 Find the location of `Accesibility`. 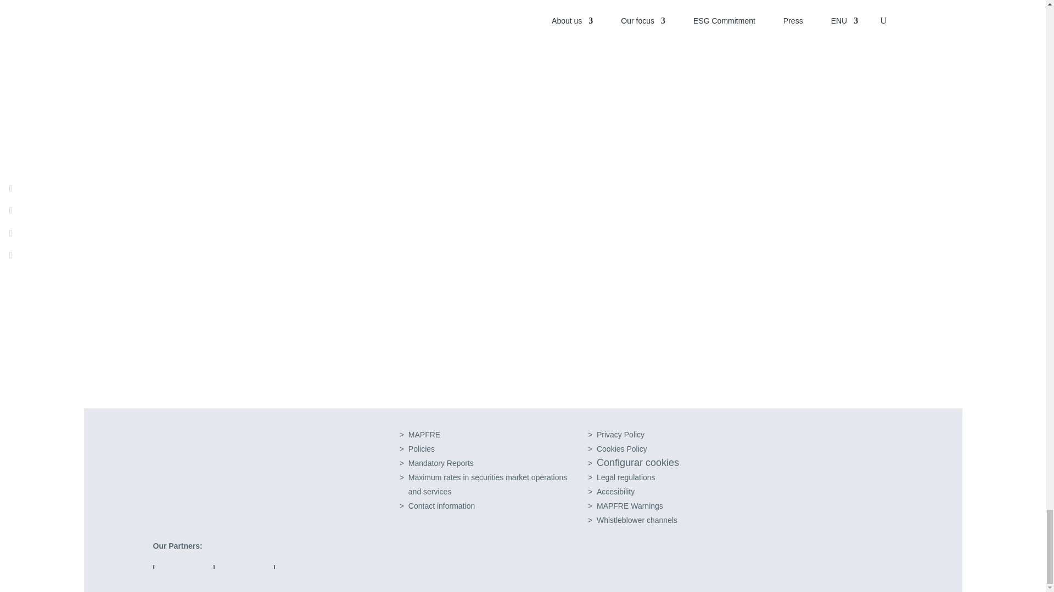

Accesibility is located at coordinates (639, 463).